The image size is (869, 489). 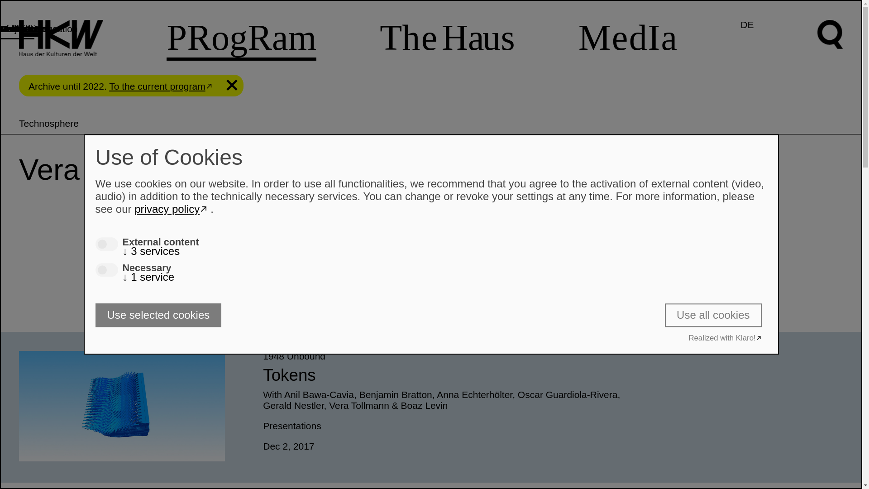 What do you see at coordinates (162, 86) in the screenshot?
I see `To the current program` at bounding box center [162, 86].